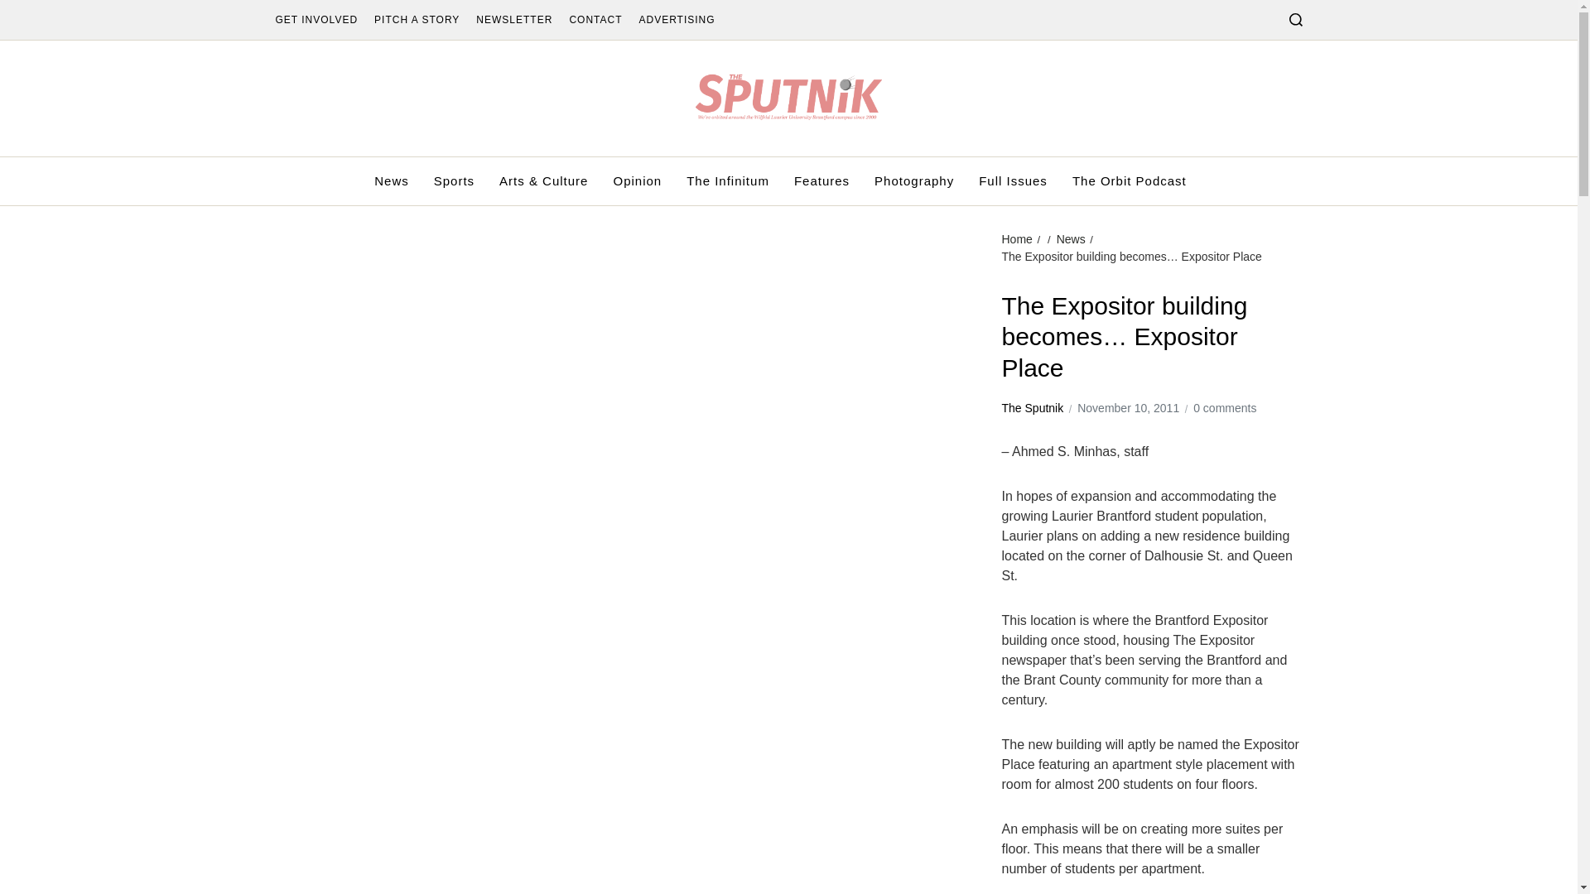 This screenshot has width=1590, height=894. Describe the element at coordinates (1017, 238) in the screenshot. I see `Home` at that location.